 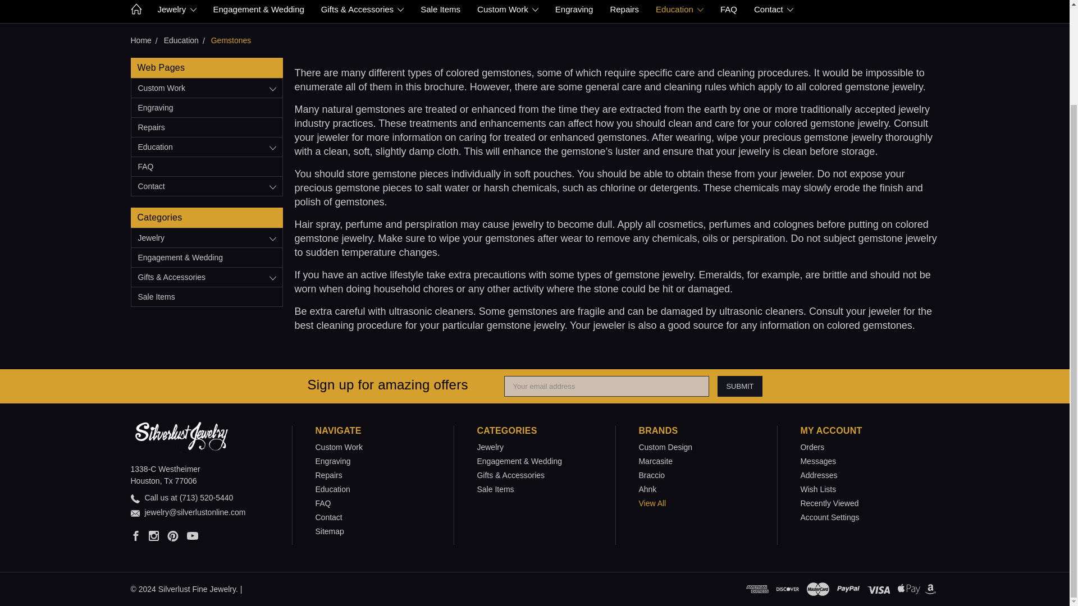 What do you see at coordinates (740, 386) in the screenshot?
I see `Submit` at bounding box center [740, 386].